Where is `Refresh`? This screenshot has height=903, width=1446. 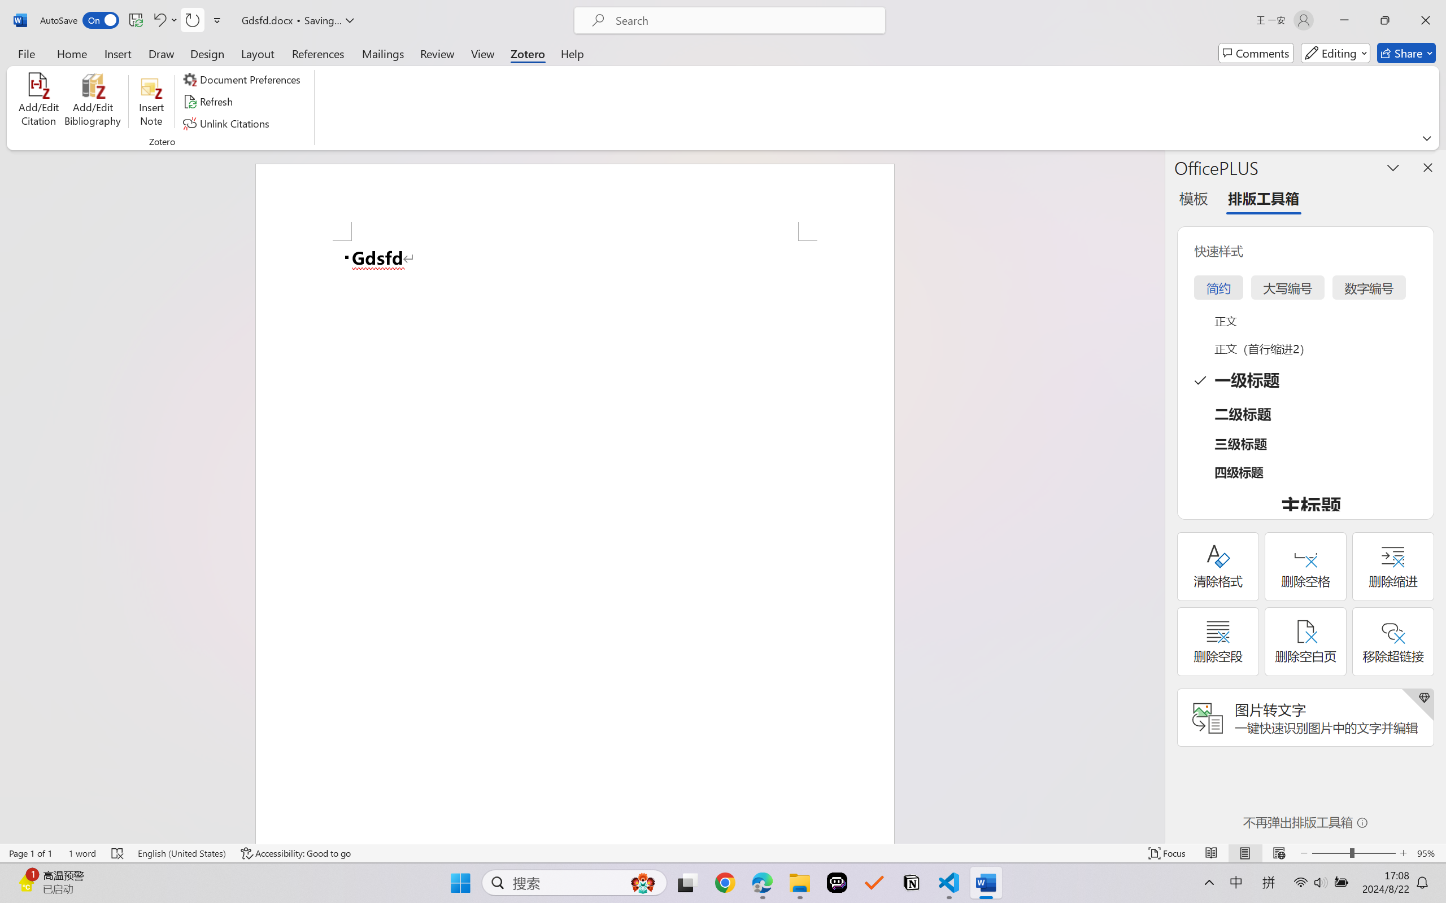
Refresh is located at coordinates (209, 102).